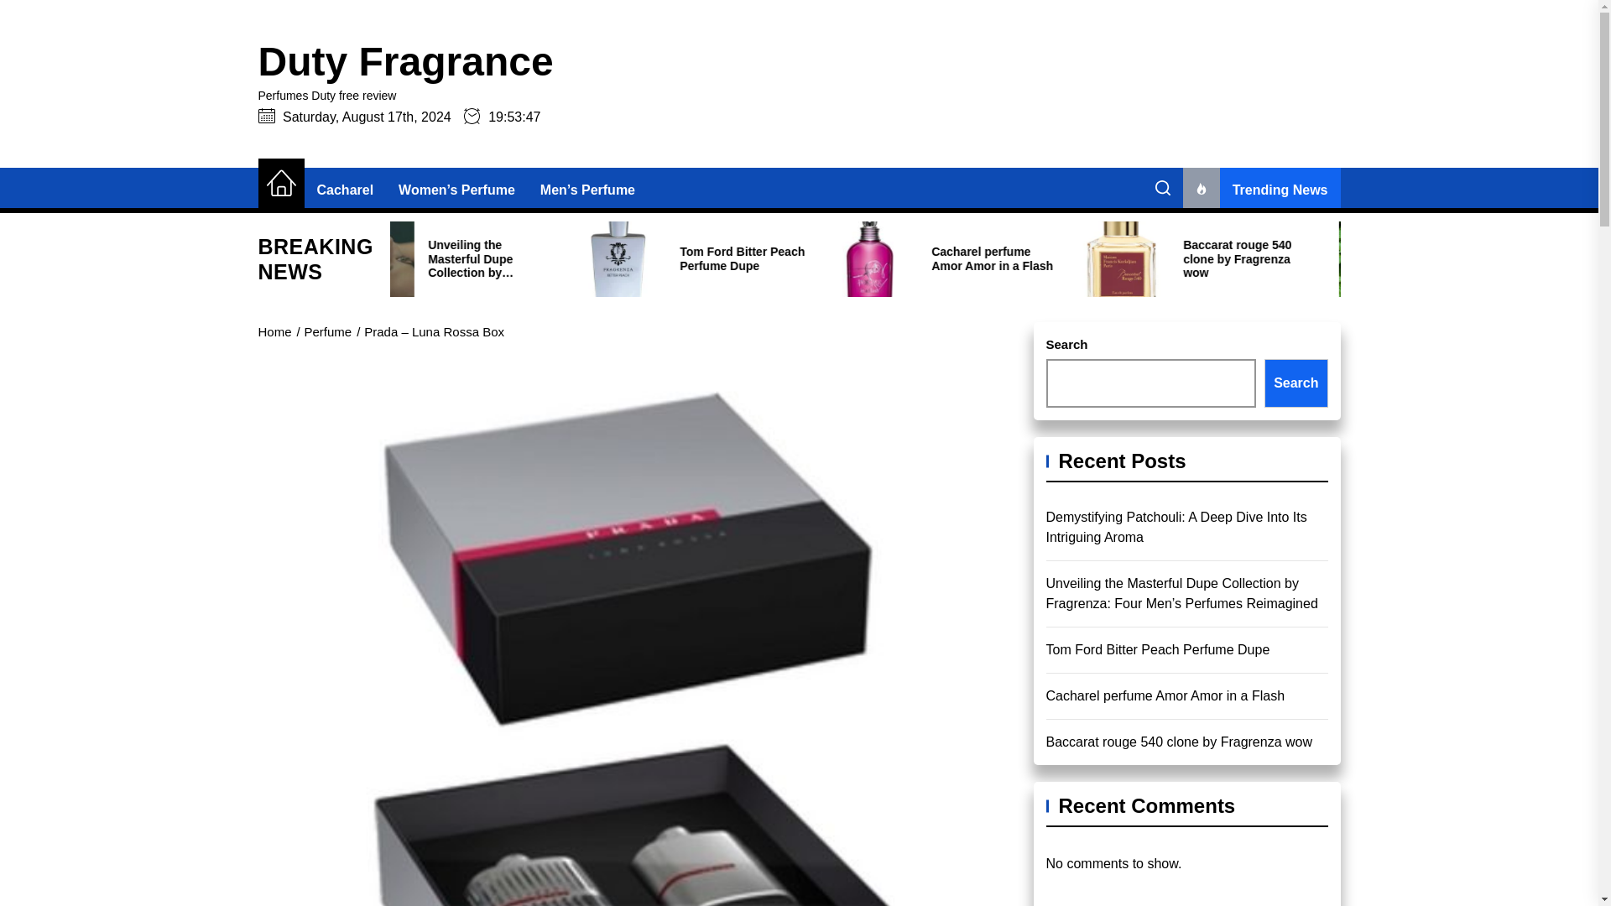 The width and height of the screenshot is (1611, 906). Describe the element at coordinates (891, 258) in the screenshot. I see `Tom Ford Bitter Peach Perfume Dupe` at that location.